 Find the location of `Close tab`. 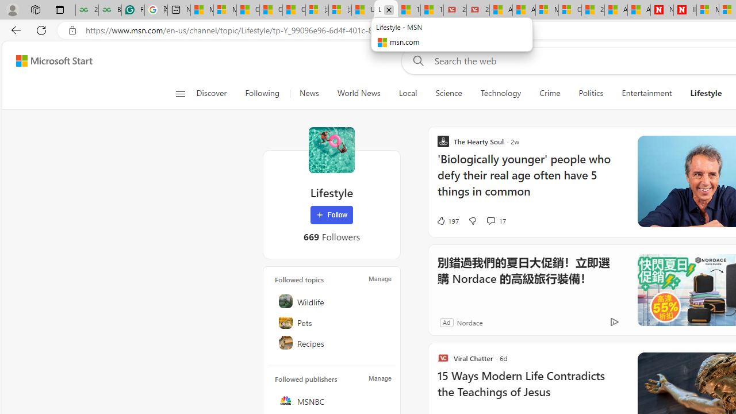

Close tab is located at coordinates (389, 9).